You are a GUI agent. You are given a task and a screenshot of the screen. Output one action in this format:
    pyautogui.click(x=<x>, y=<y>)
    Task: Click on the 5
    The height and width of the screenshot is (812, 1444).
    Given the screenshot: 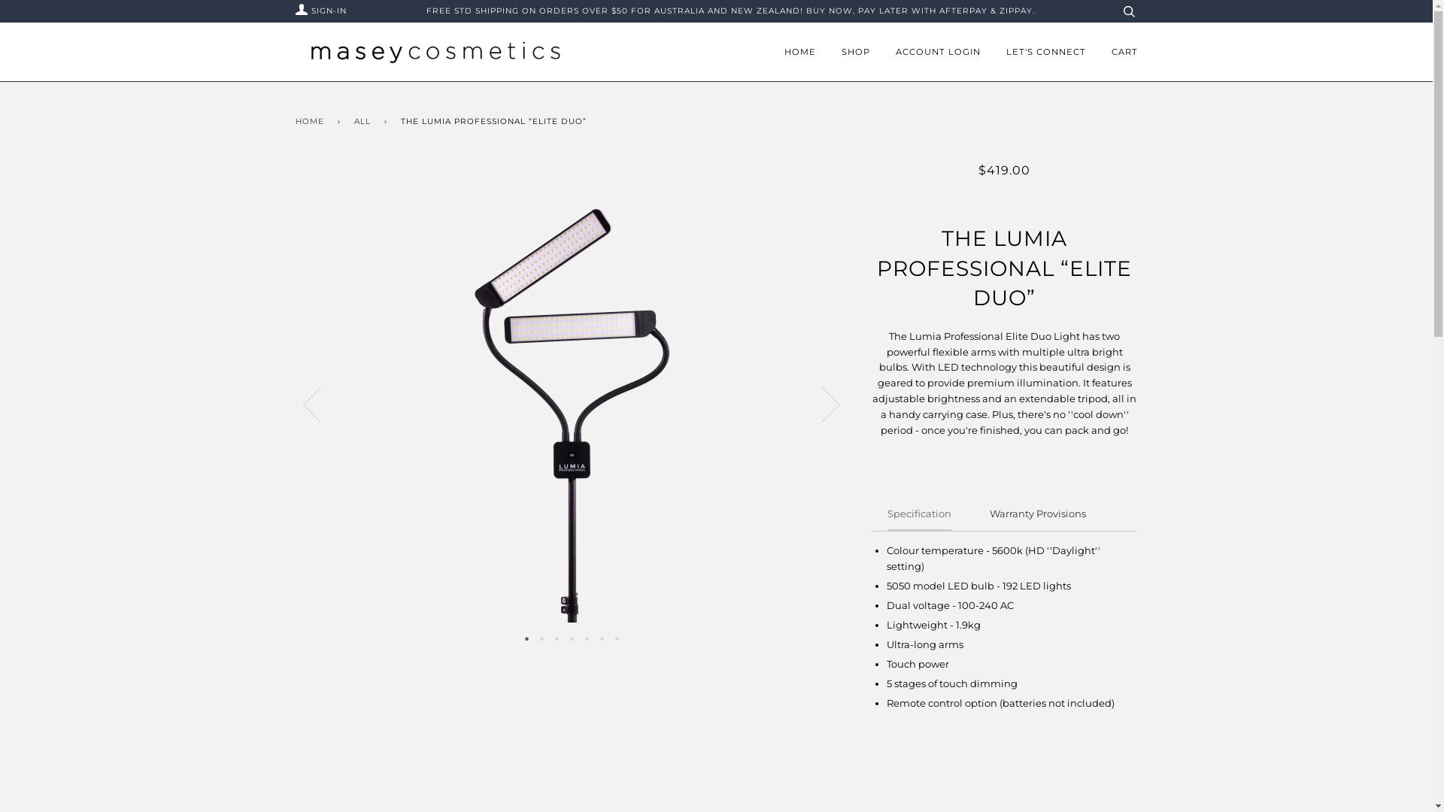 What is the action you would take?
    pyautogui.click(x=587, y=638)
    